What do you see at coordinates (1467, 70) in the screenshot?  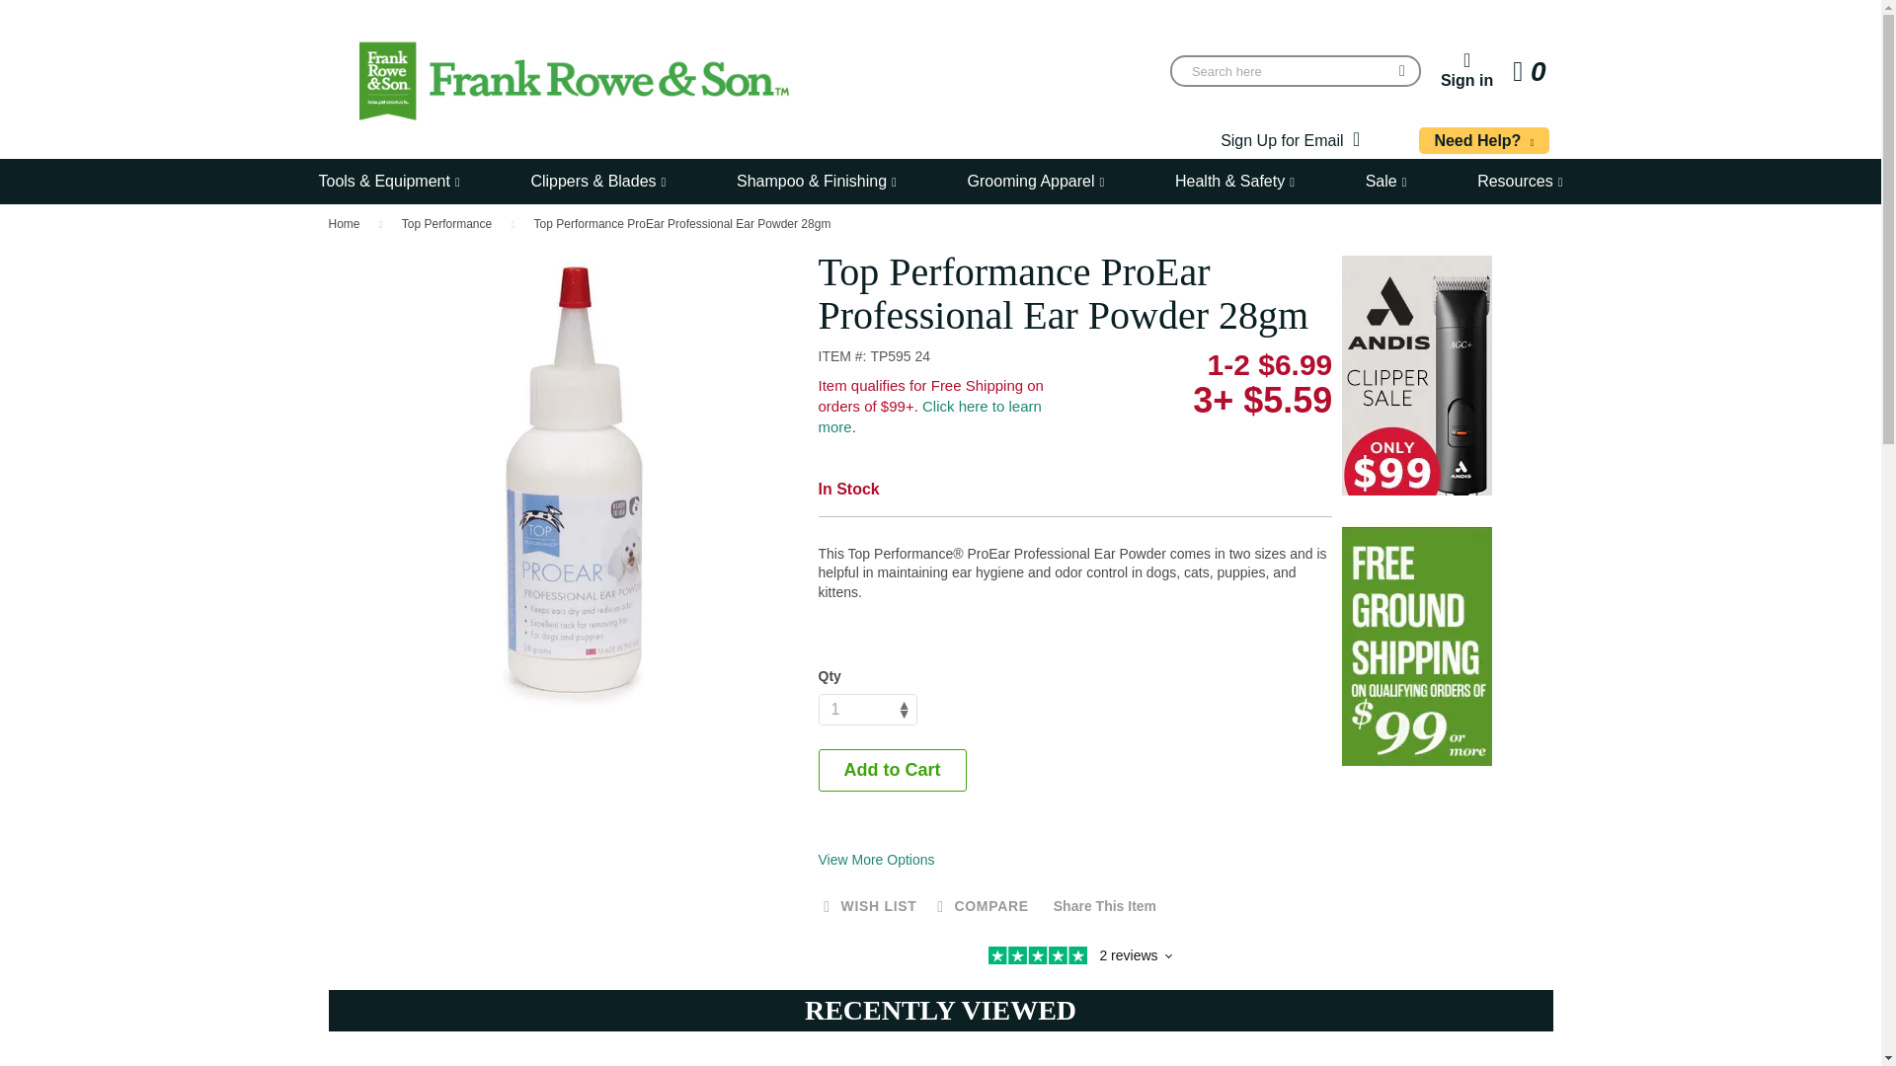 I see `Add to Cart` at bounding box center [1467, 70].